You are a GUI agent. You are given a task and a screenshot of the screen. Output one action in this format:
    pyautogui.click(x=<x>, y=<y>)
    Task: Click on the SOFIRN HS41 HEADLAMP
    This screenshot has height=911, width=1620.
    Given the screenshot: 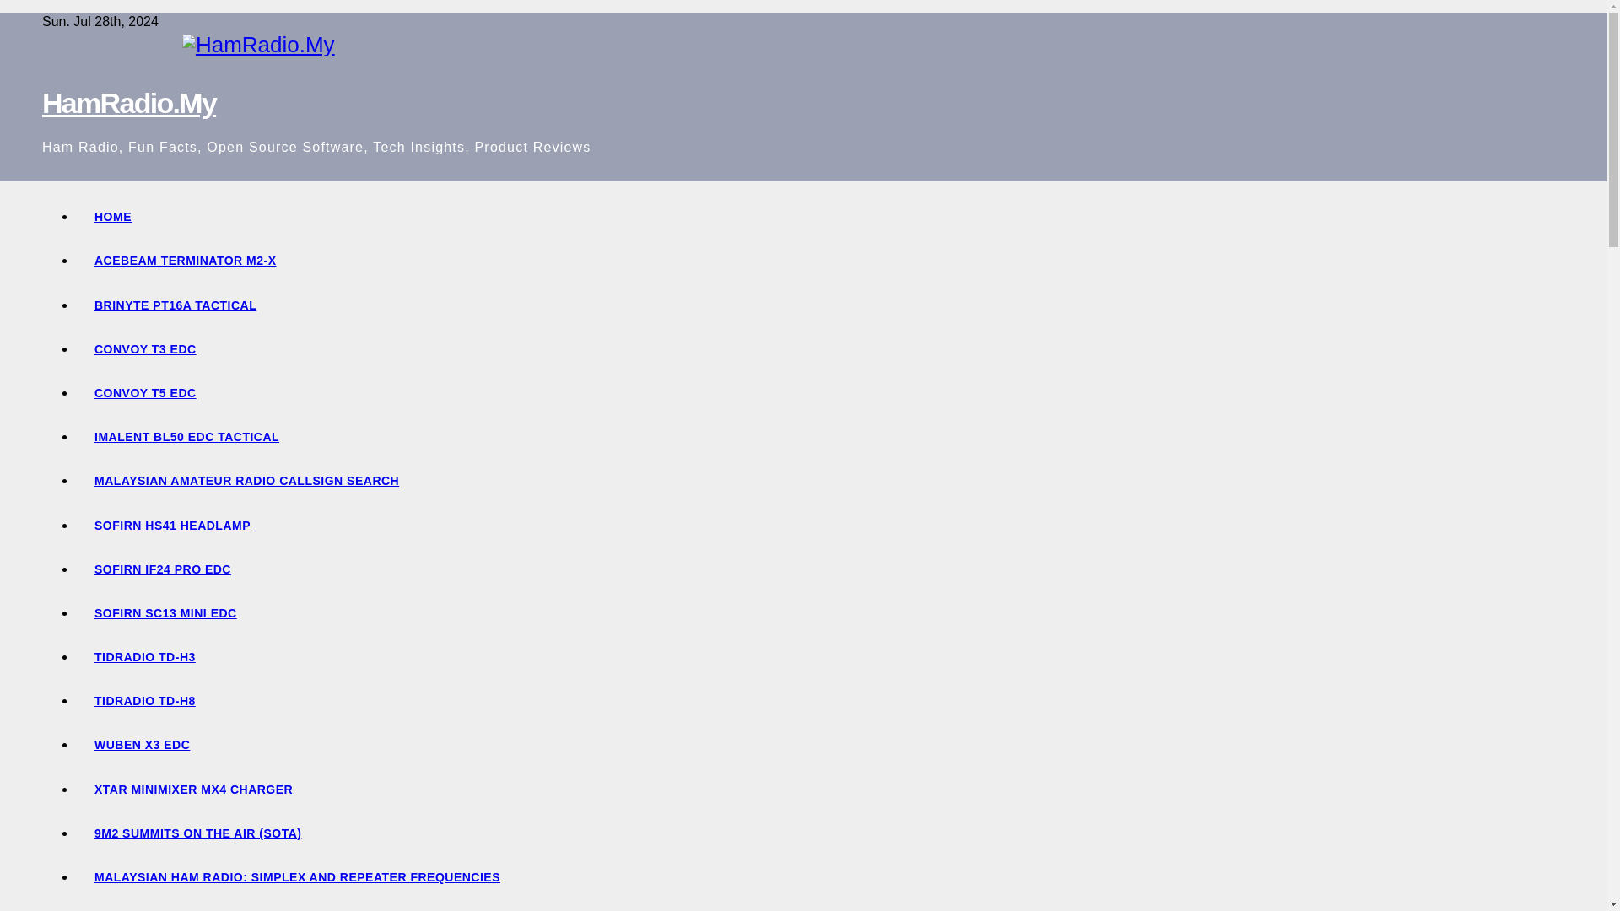 What is the action you would take?
    pyautogui.click(x=820, y=525)
    